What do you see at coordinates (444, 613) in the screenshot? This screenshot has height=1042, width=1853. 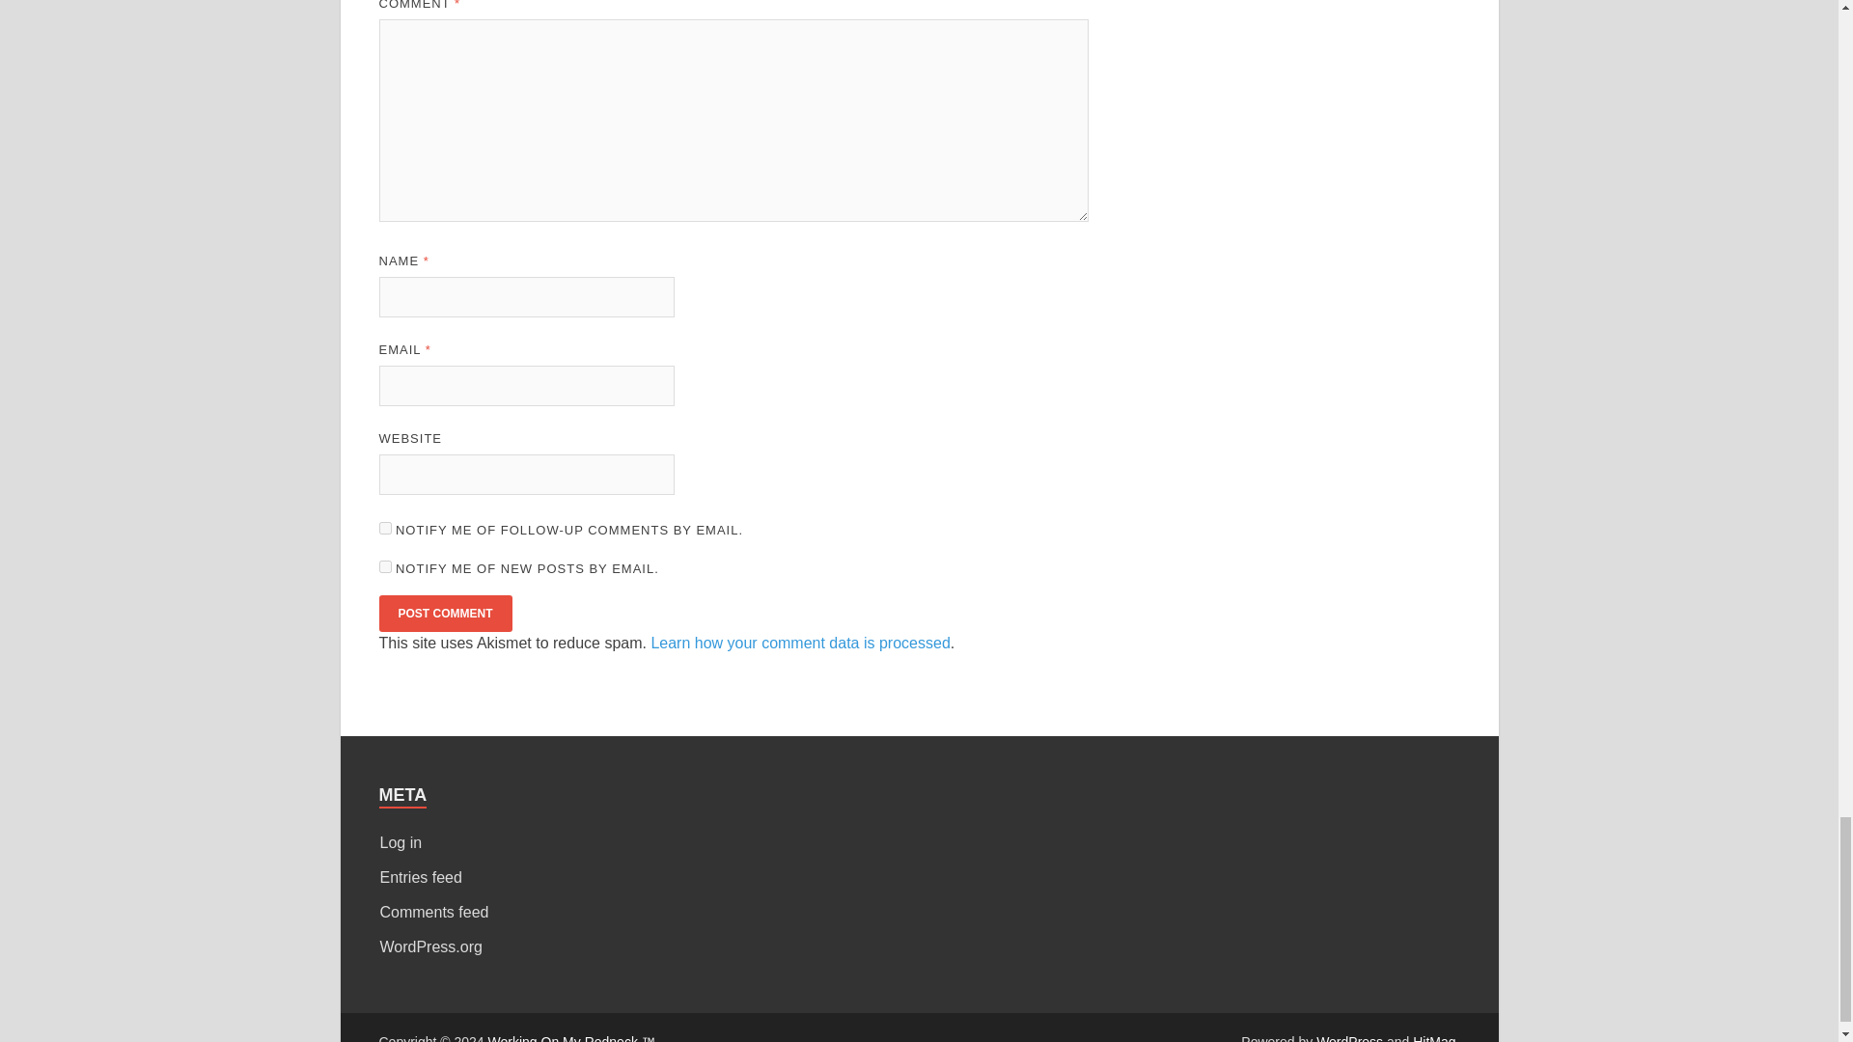 I see `Post Comment` at bounding box center [444, 613].